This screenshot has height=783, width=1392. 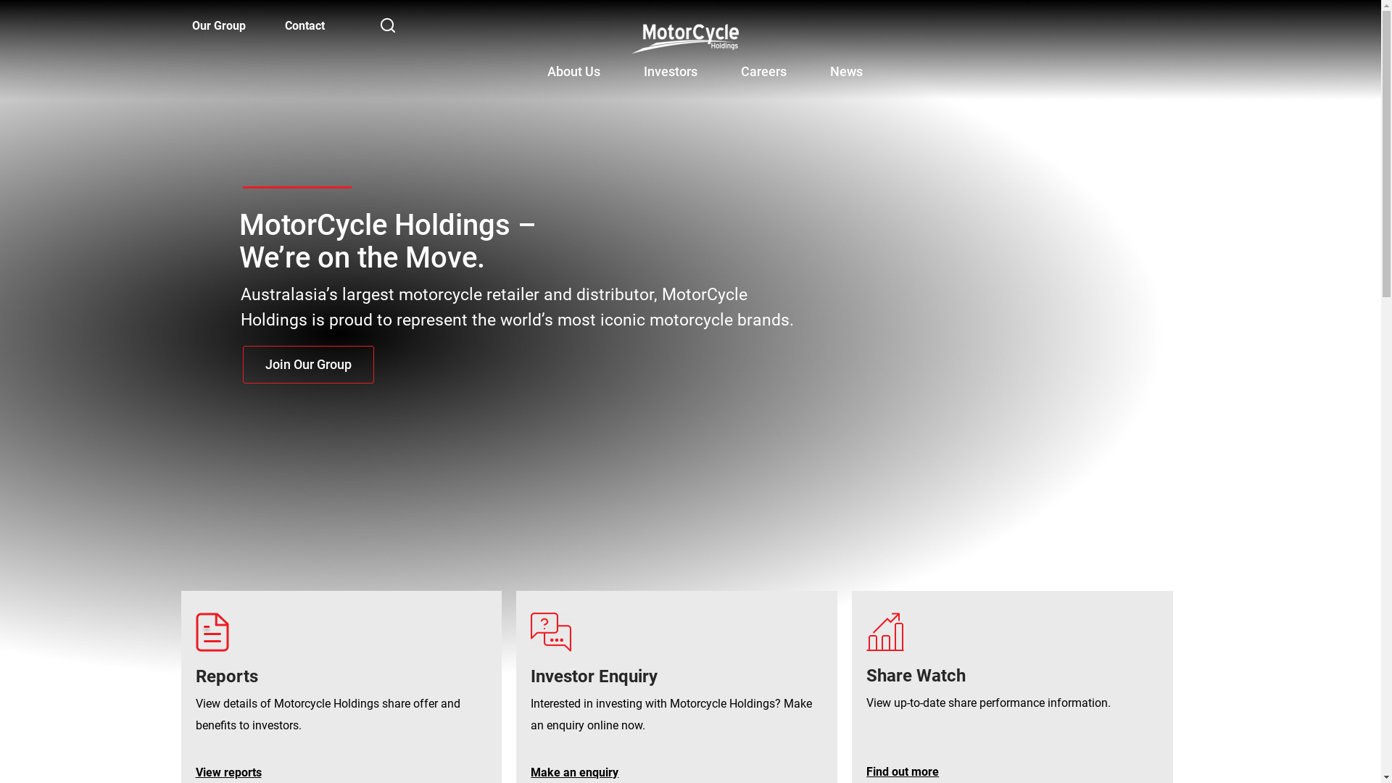 What do you see at coordinates (229, 773) in the screenshot?
I see `View reports` at bounding box center [229, 773].